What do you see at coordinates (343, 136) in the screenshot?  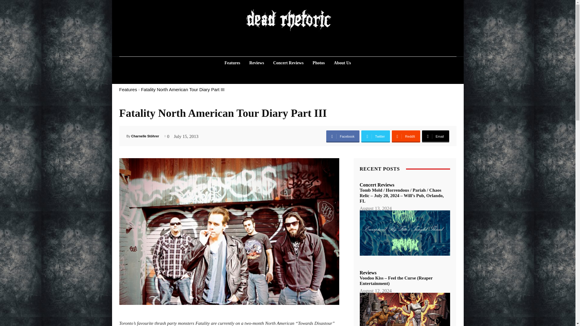 I see `Facebook` at bounding box center [343, 136].